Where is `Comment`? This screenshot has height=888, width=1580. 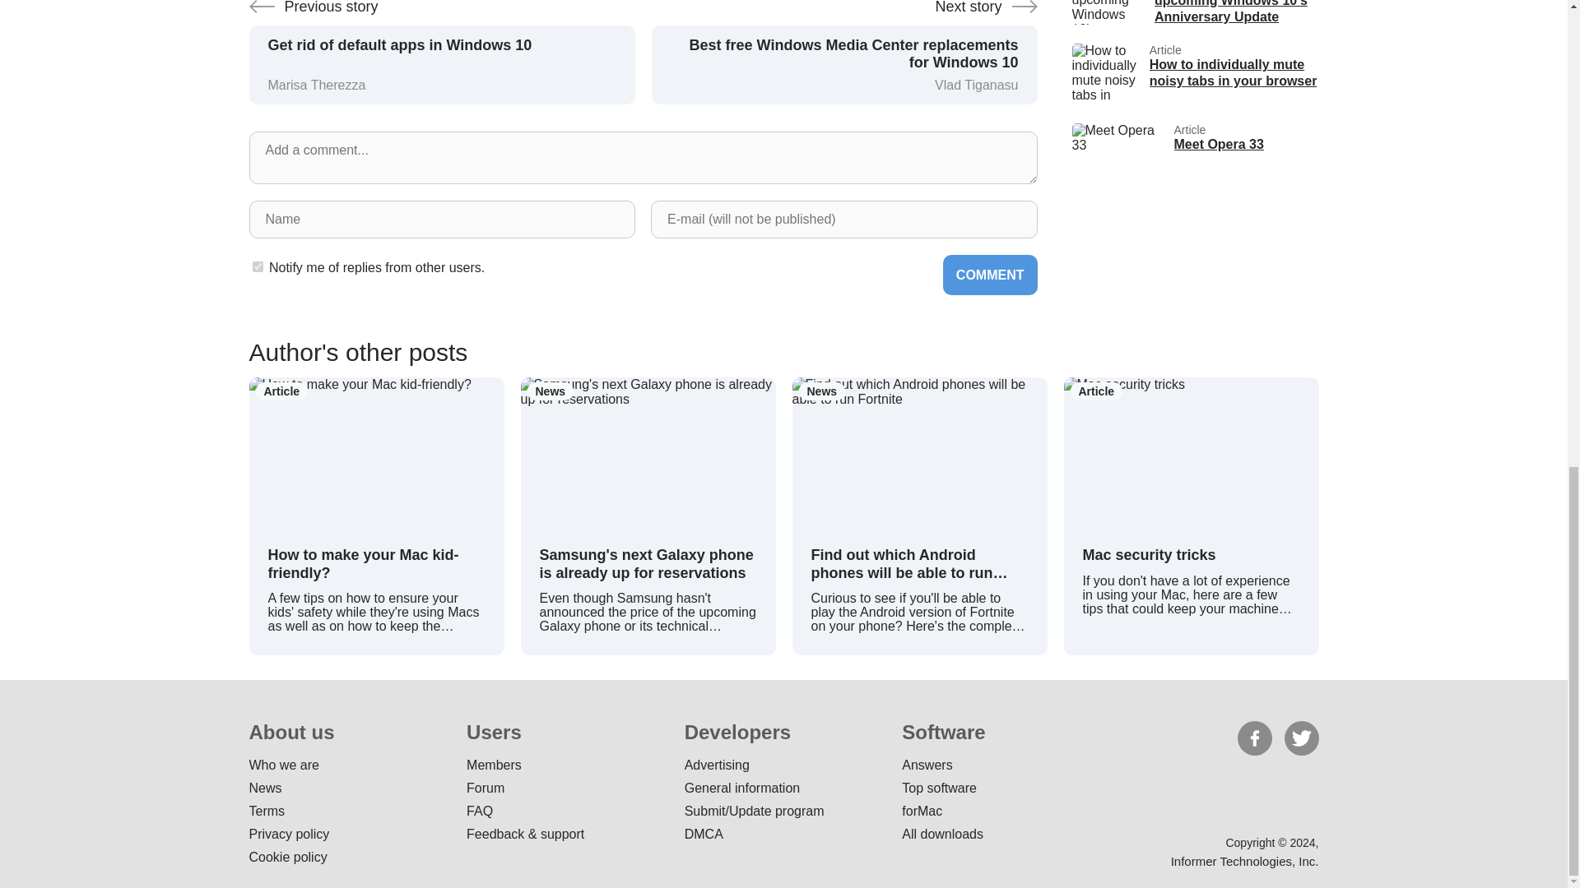 Comment is located at coordinates (991, 275).